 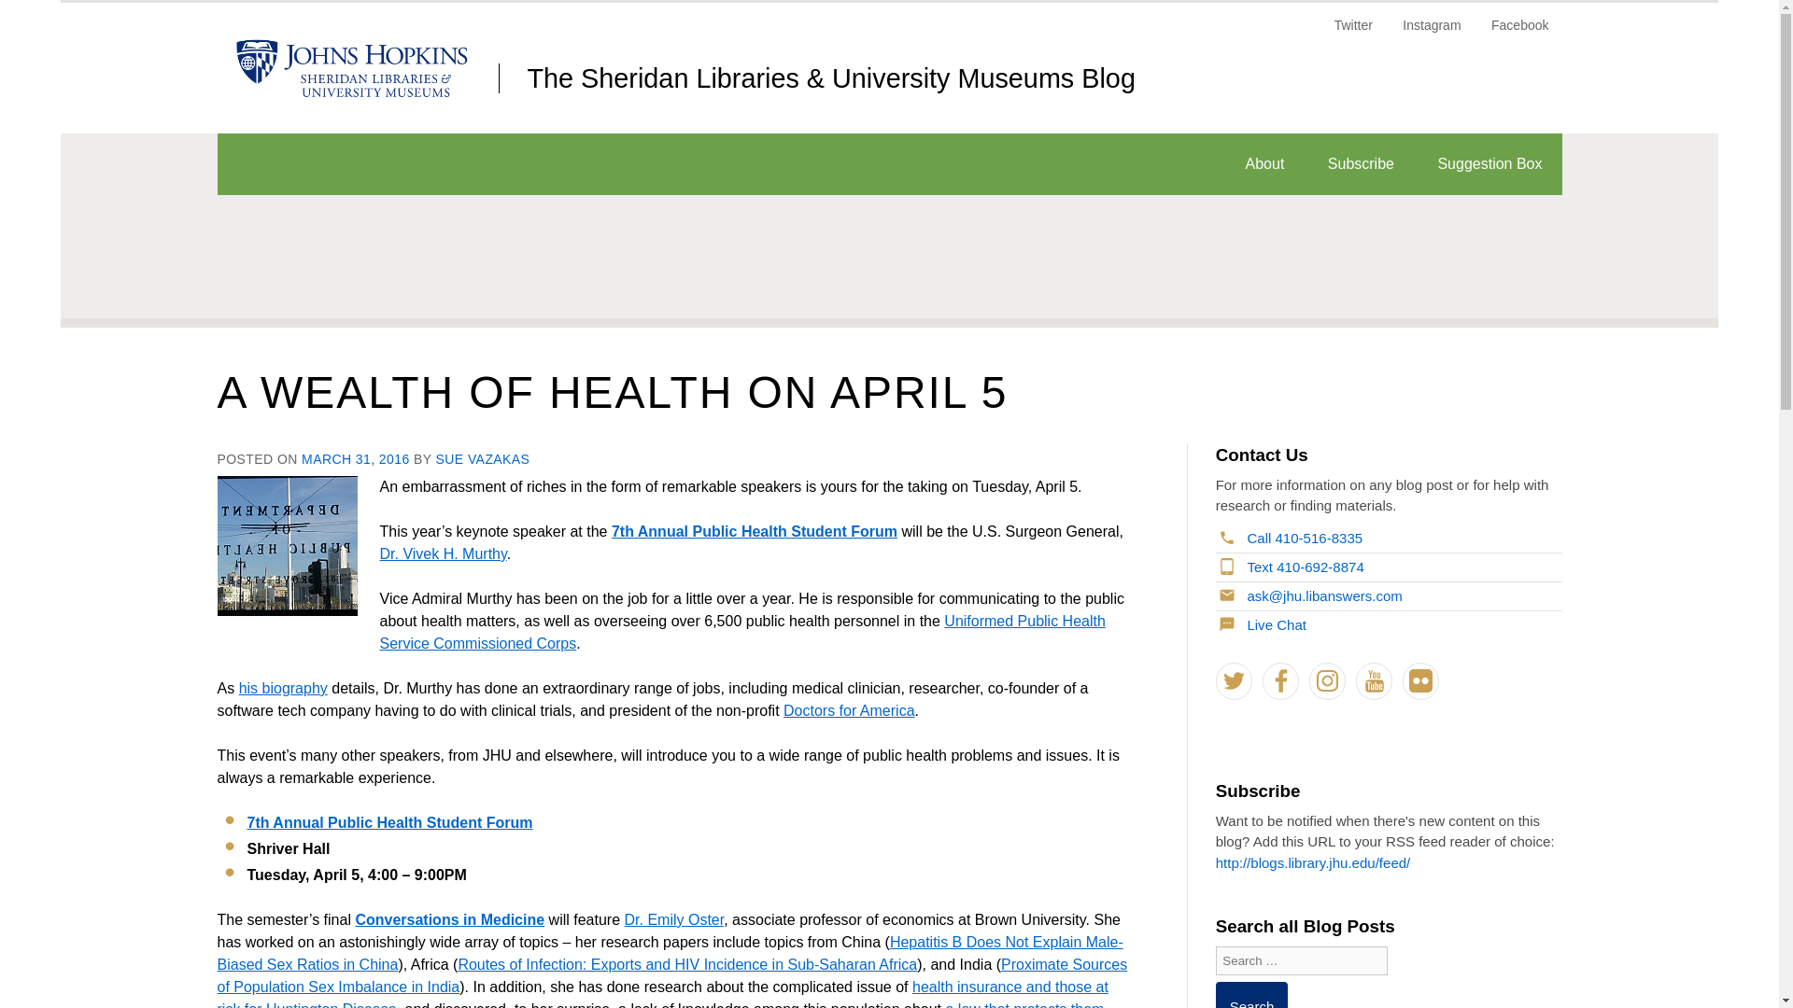 What do you see at coordinates (1263, 623) in the screenshot?
I see `Live Chat` at bounding box center [1263, 623].